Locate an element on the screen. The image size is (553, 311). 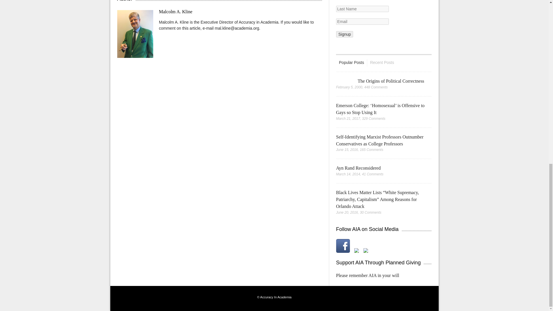
The Origins of Political Correctness is located at coordinates (344, 81).